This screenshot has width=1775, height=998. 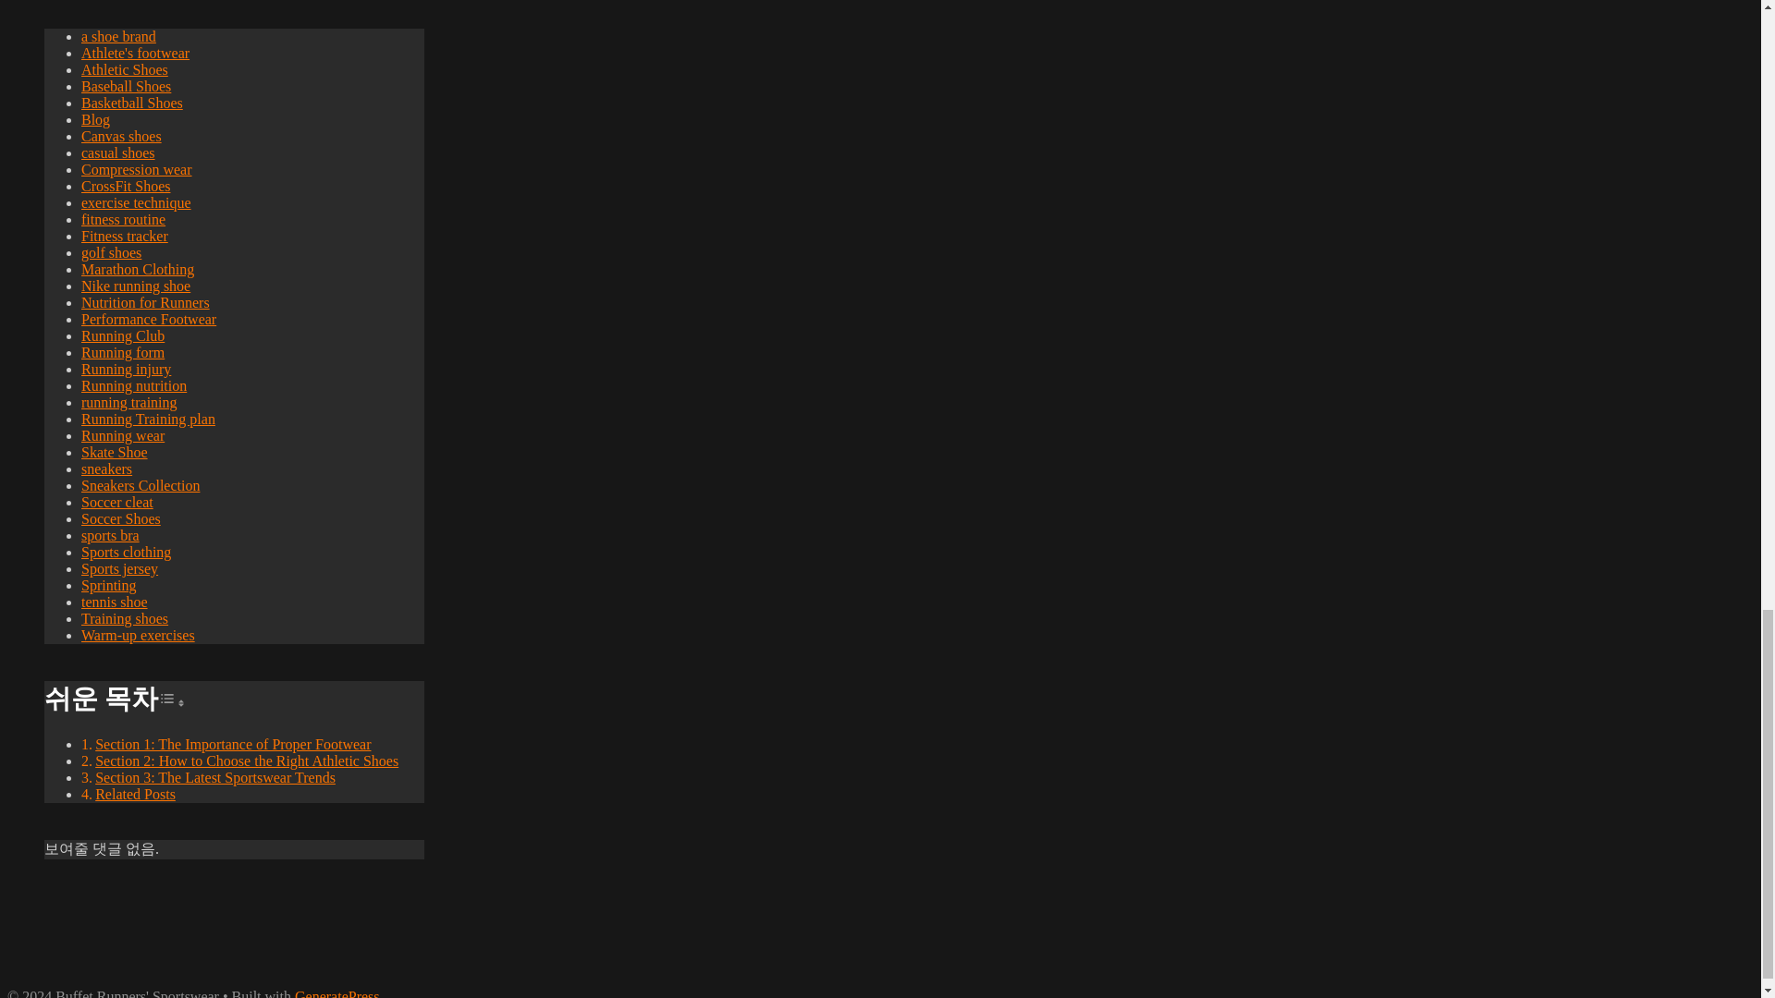 What do you see at coordinates (131, 102) in the screenshot?
I see `Basketball Shoes` at bounding box center [131, 102].